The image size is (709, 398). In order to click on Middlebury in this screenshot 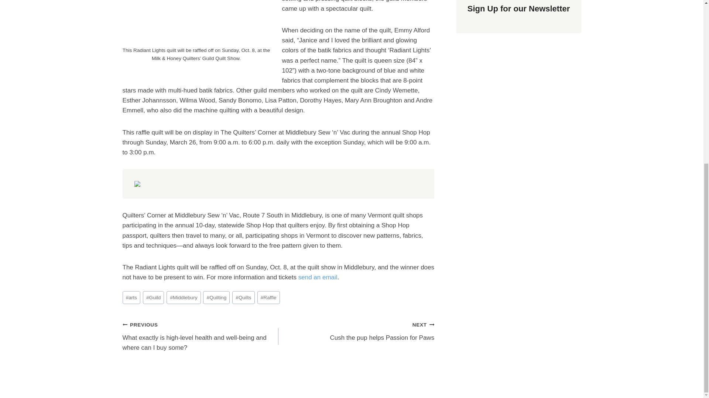, I will do `click(184, 297)`.